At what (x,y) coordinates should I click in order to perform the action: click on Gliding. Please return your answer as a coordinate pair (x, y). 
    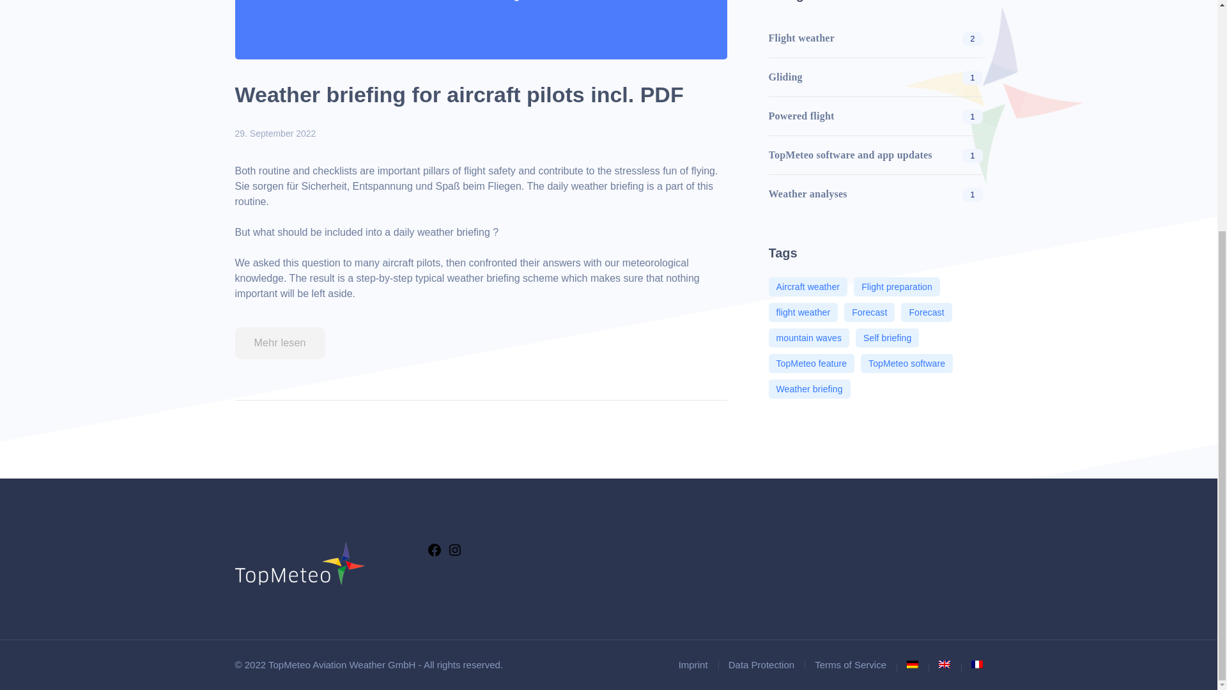
    Looking at the image, I should click on (785, 77).